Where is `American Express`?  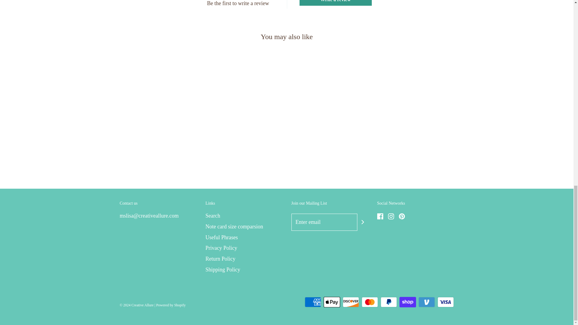 American Express is located at coordinates (313, 302).